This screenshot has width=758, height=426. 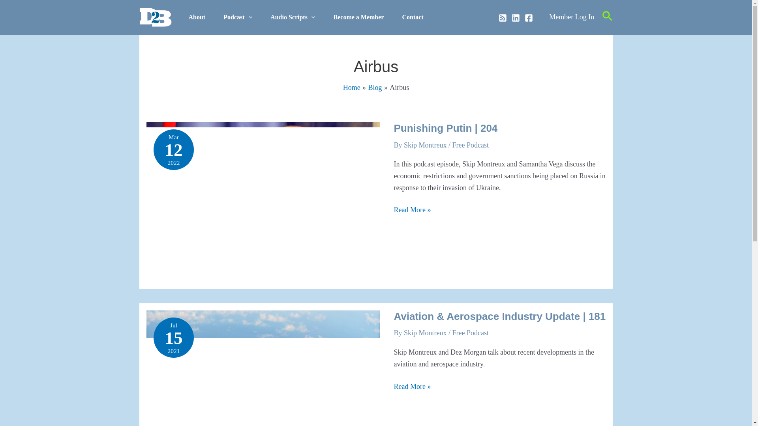 What do you see at coordinates (572, 17) in the screenshot?
I see `Member Log In` at bounding box center [572, 17].